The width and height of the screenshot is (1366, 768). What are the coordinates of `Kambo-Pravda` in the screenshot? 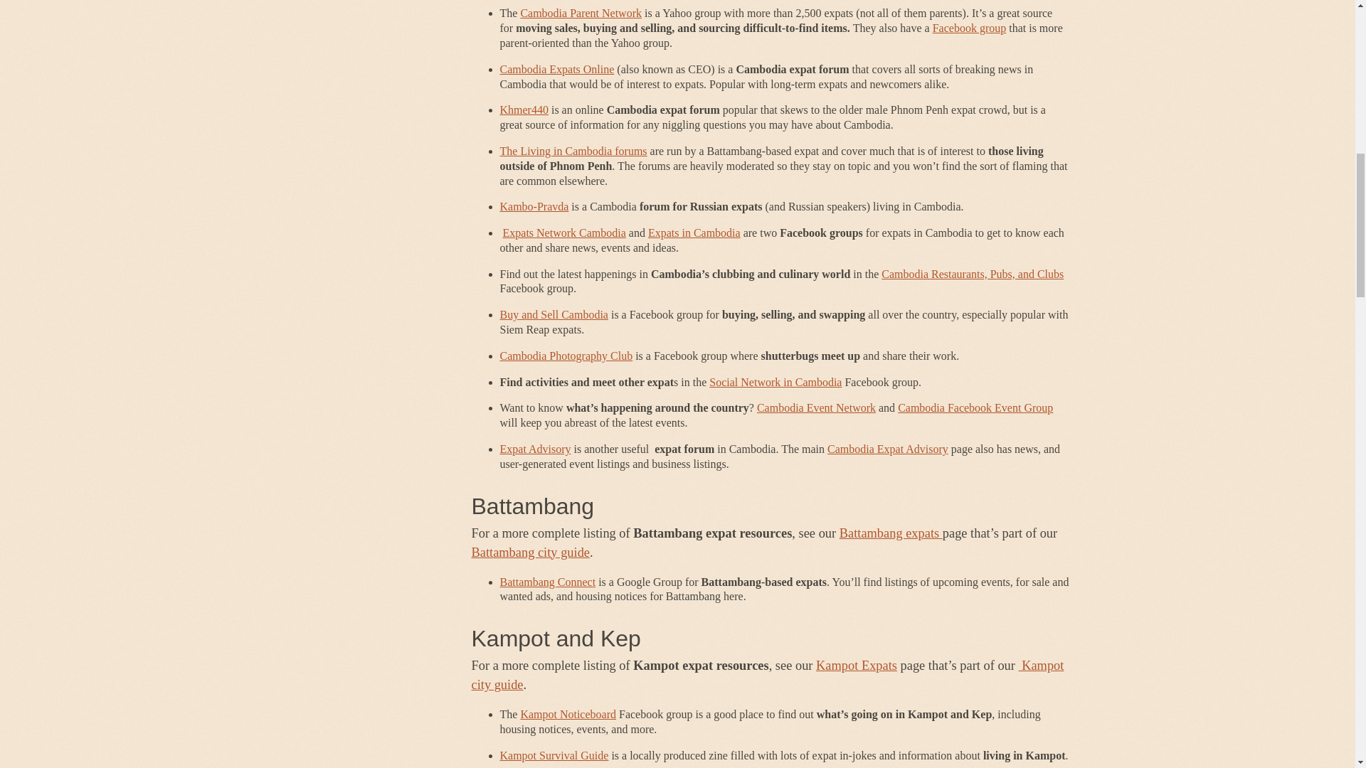 It's located at (534, 206).